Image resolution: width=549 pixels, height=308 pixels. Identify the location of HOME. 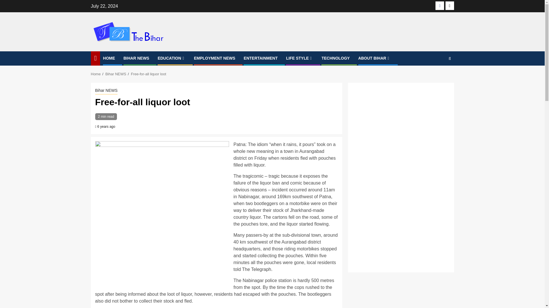
(109, 58).